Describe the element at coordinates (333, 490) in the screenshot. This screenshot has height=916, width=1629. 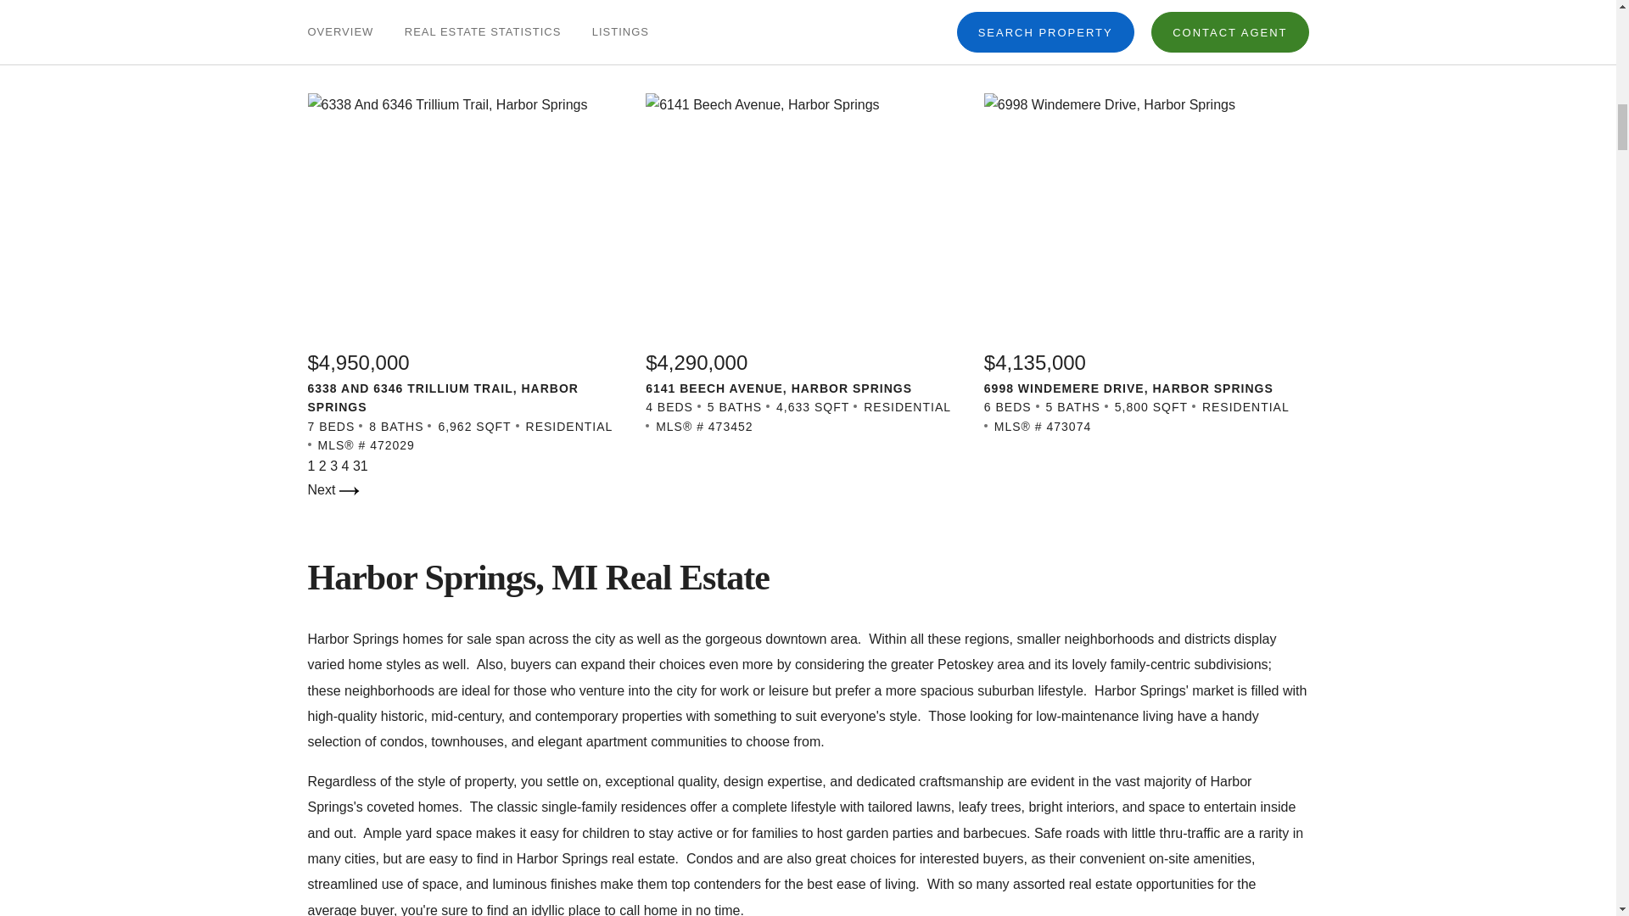
I see `Next Page` at that location.